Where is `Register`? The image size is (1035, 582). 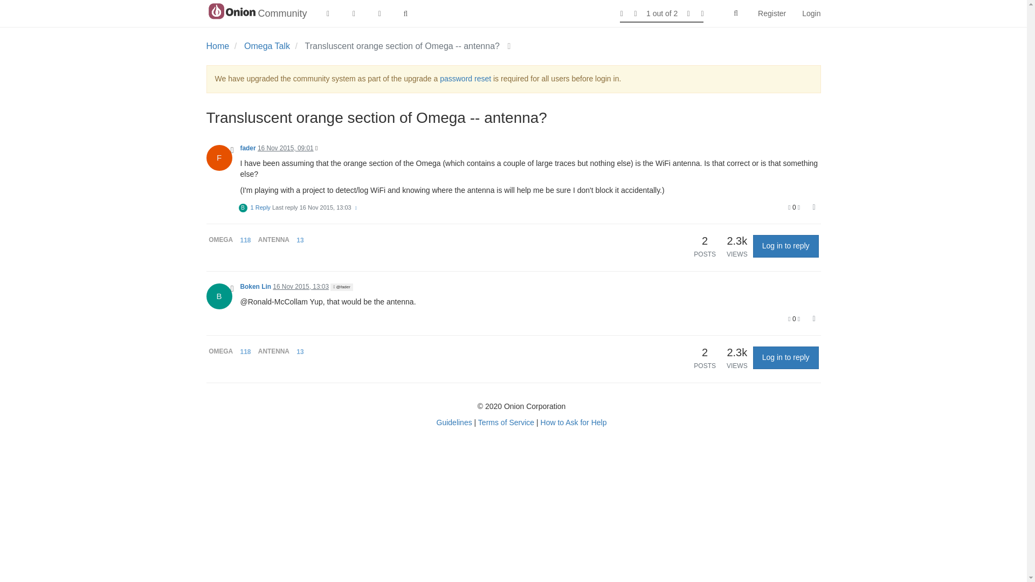
Register is located at coordinates (771, 13).